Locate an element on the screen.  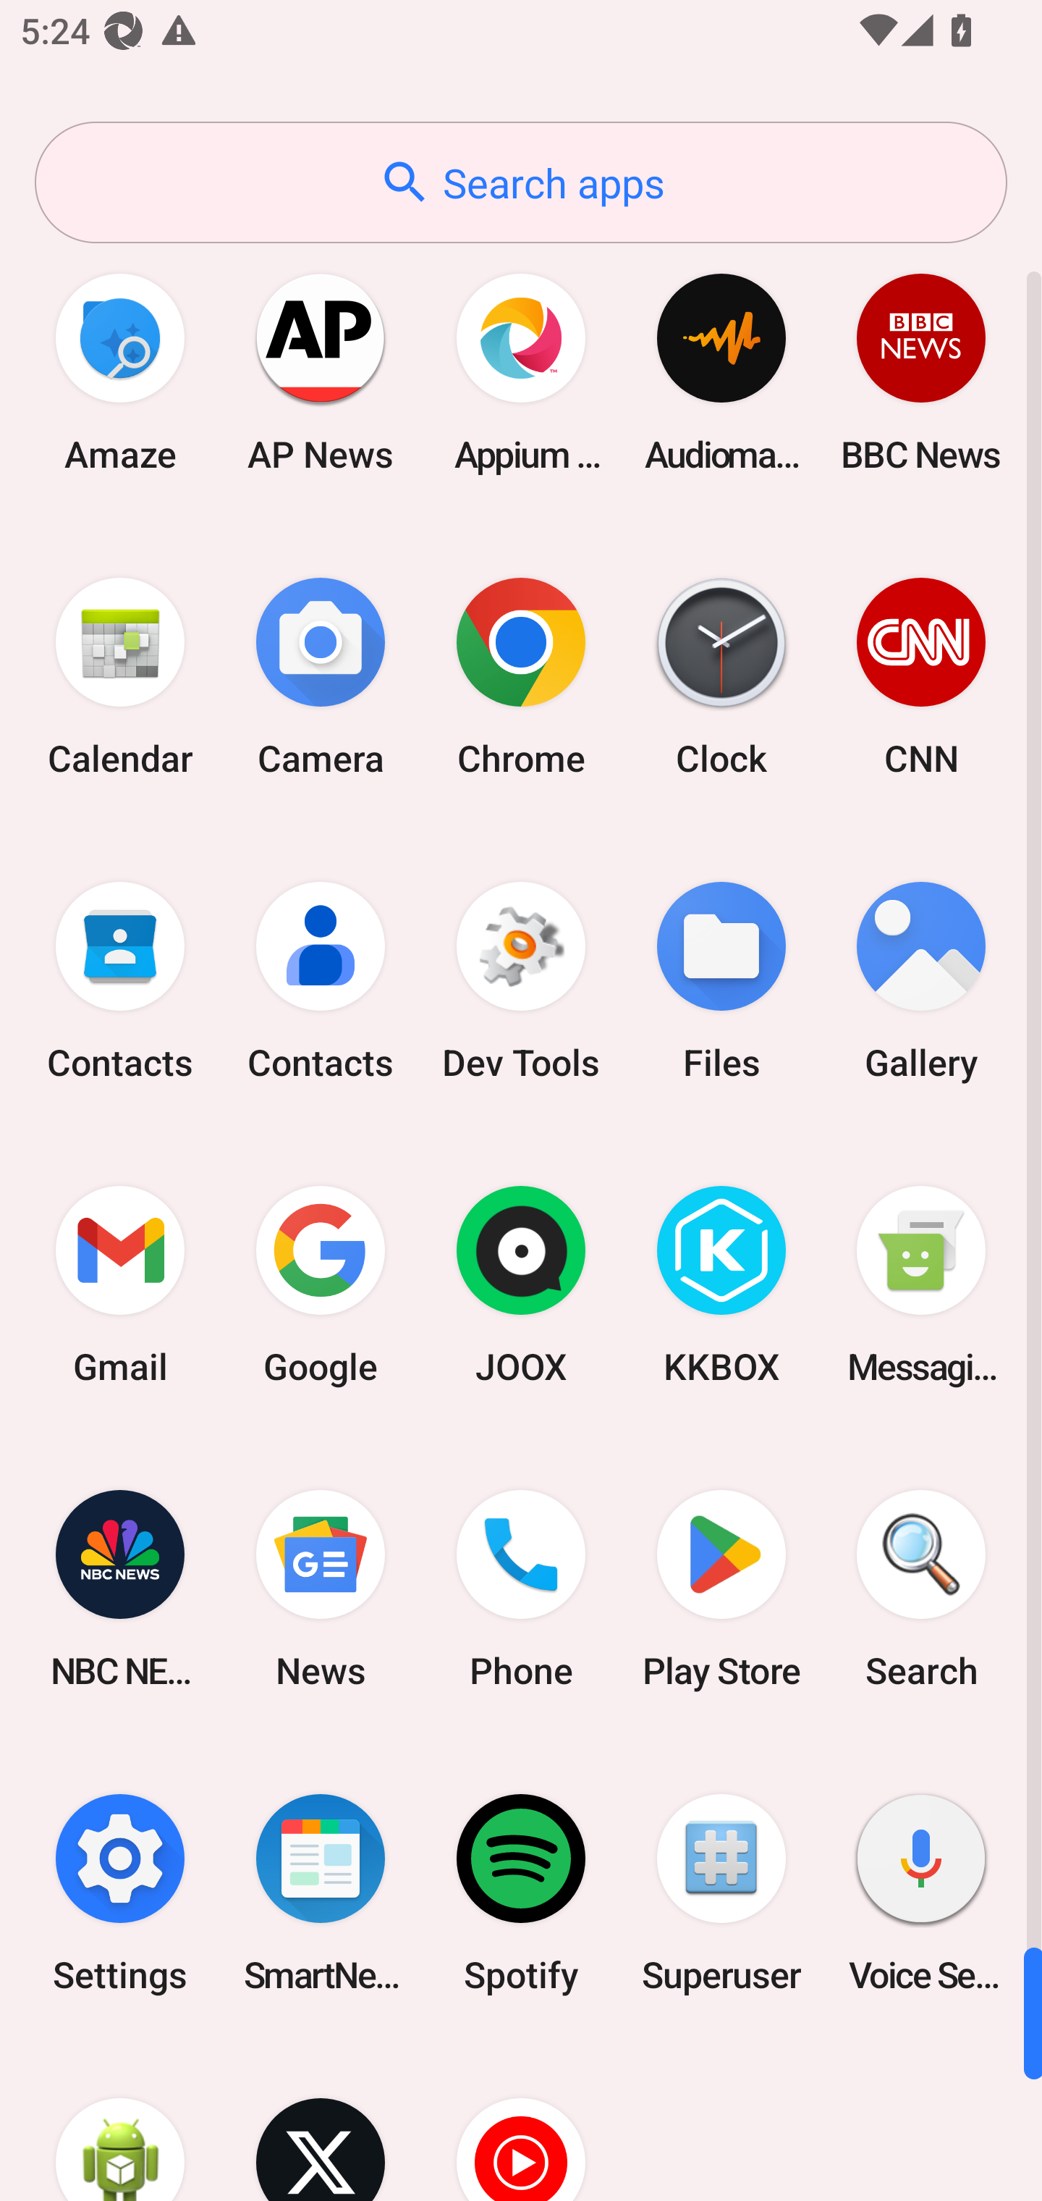
Play Store is located at coordinates (721, 1588).